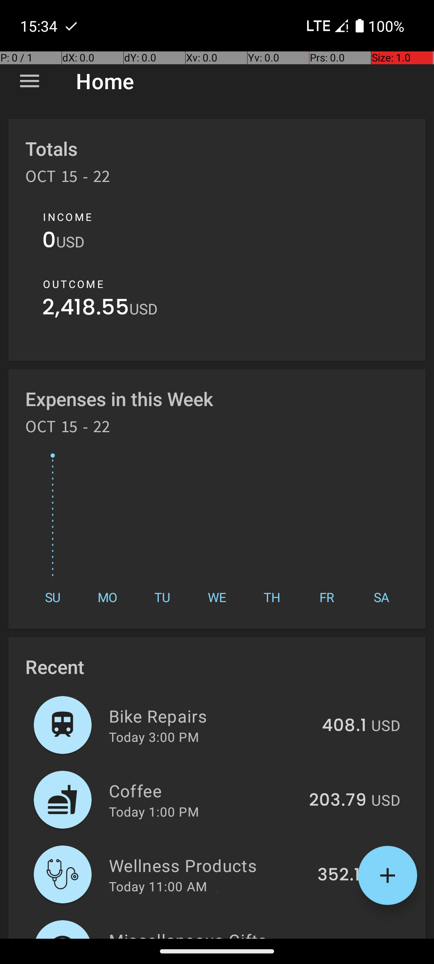  Describe the element at coordinates (338, 801) in the screenshot. I see `203.79` at that location.